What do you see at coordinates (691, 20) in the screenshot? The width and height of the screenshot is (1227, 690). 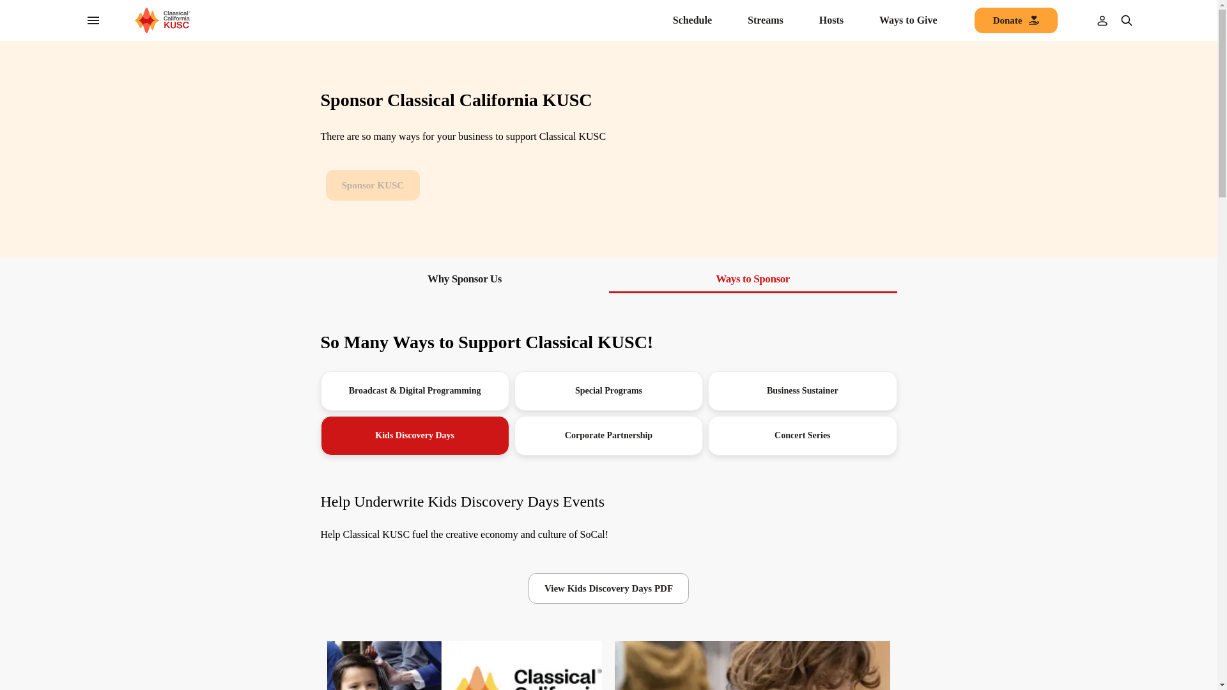 I see `Schedule` at bounding box center [691, 20].